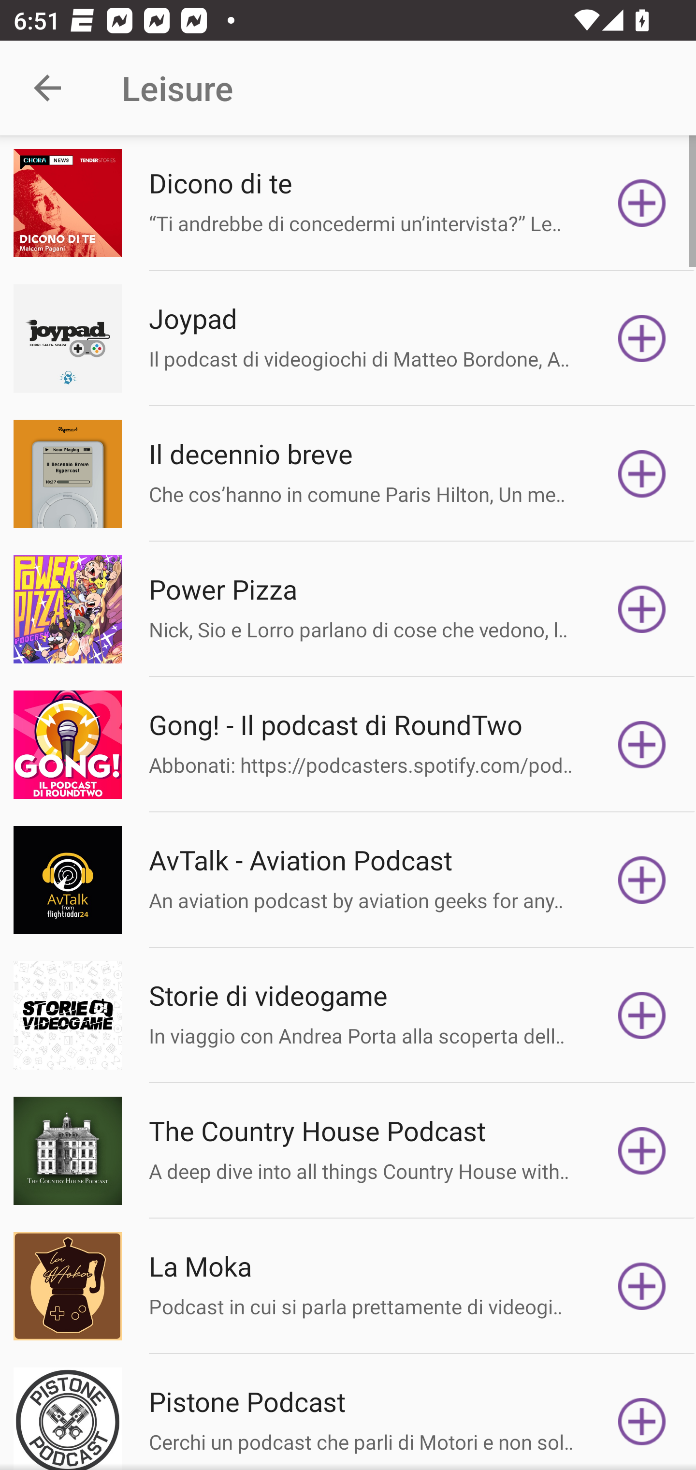 This screenshot has width=696, height=1470. Describe the element at coordinates (642, 1151) in the screenshot. I see `Subscribe` at that location.